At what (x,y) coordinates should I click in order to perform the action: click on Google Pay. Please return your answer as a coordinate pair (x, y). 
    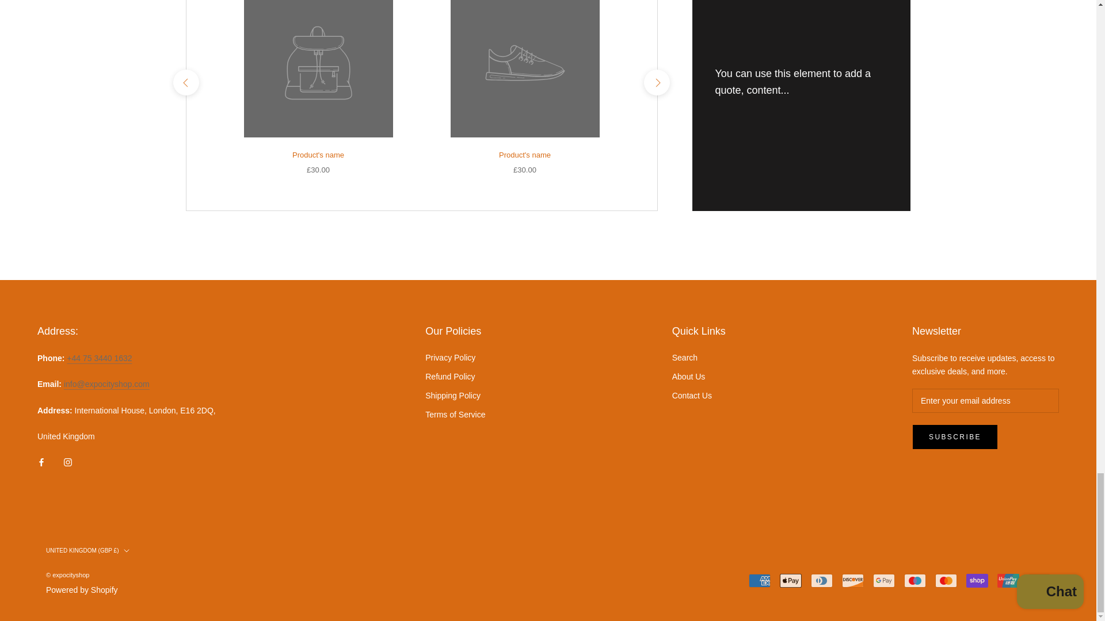
    Looking at the image, I should click on (884, 580).